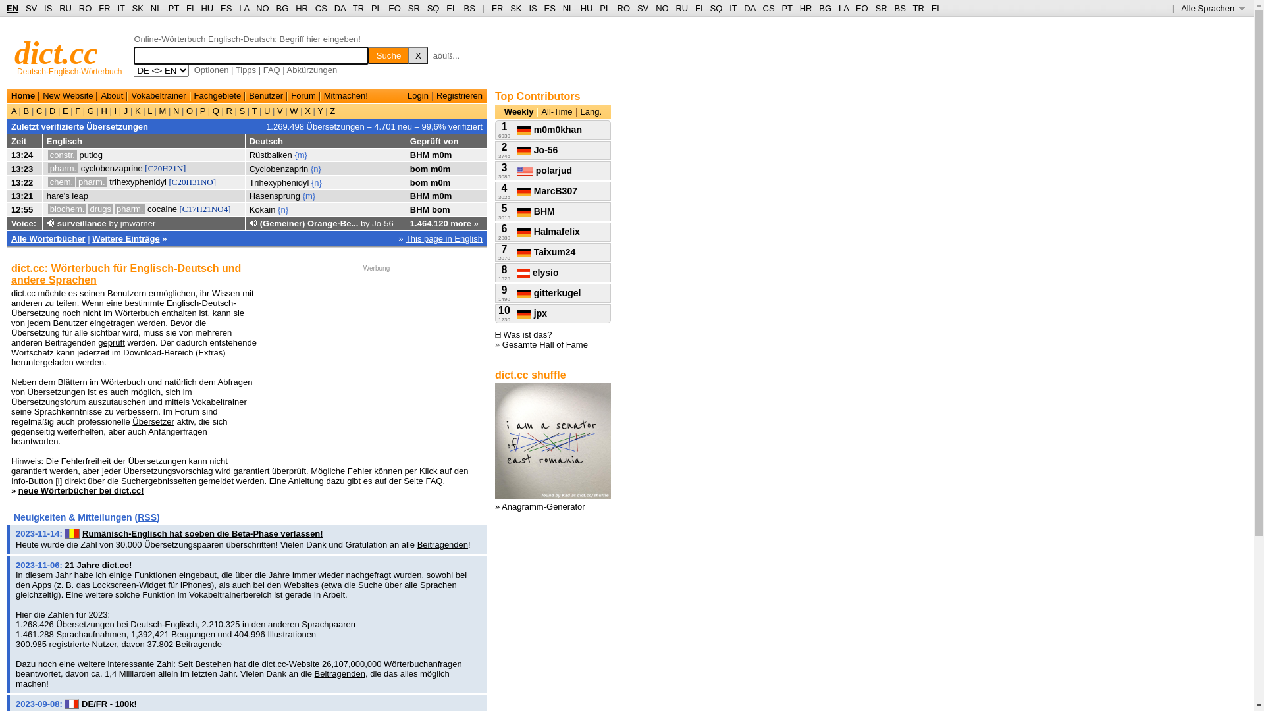 The height and width of the screenshot is (711, 1264). Describe the element at coordinates (66, 8) in the screenshot. I see `RU` at that location.